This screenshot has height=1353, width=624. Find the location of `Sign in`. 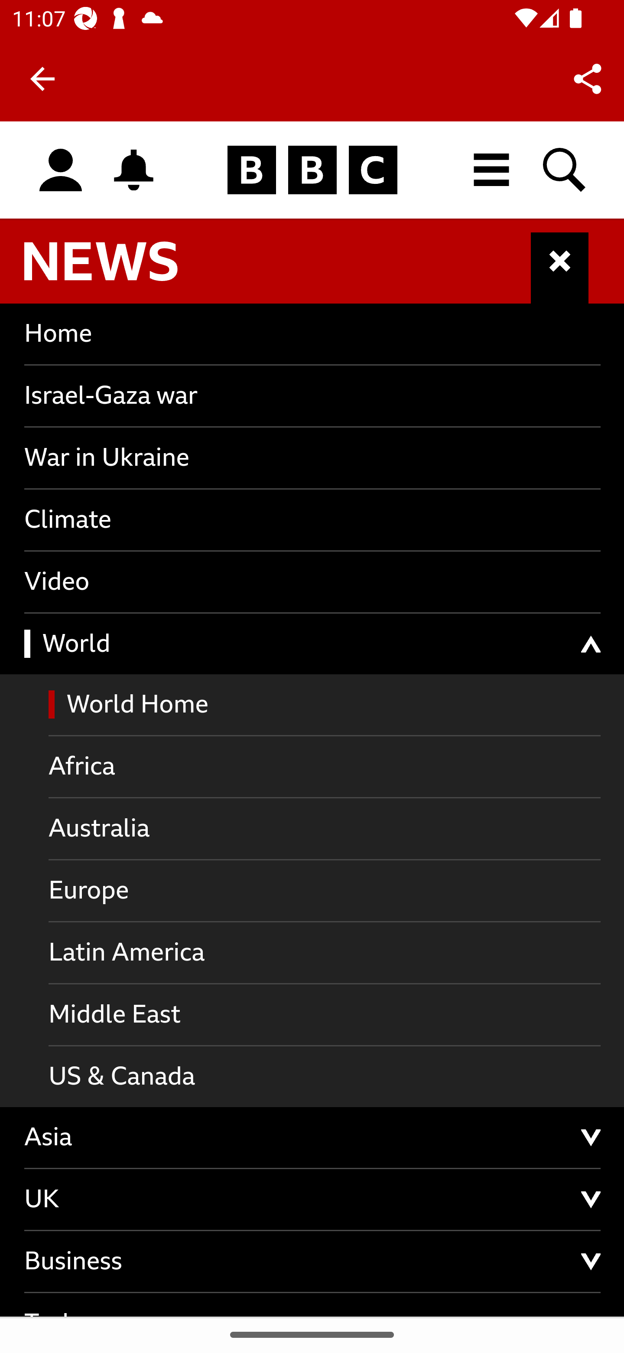

Sign in is located at coordinates (61, 171).